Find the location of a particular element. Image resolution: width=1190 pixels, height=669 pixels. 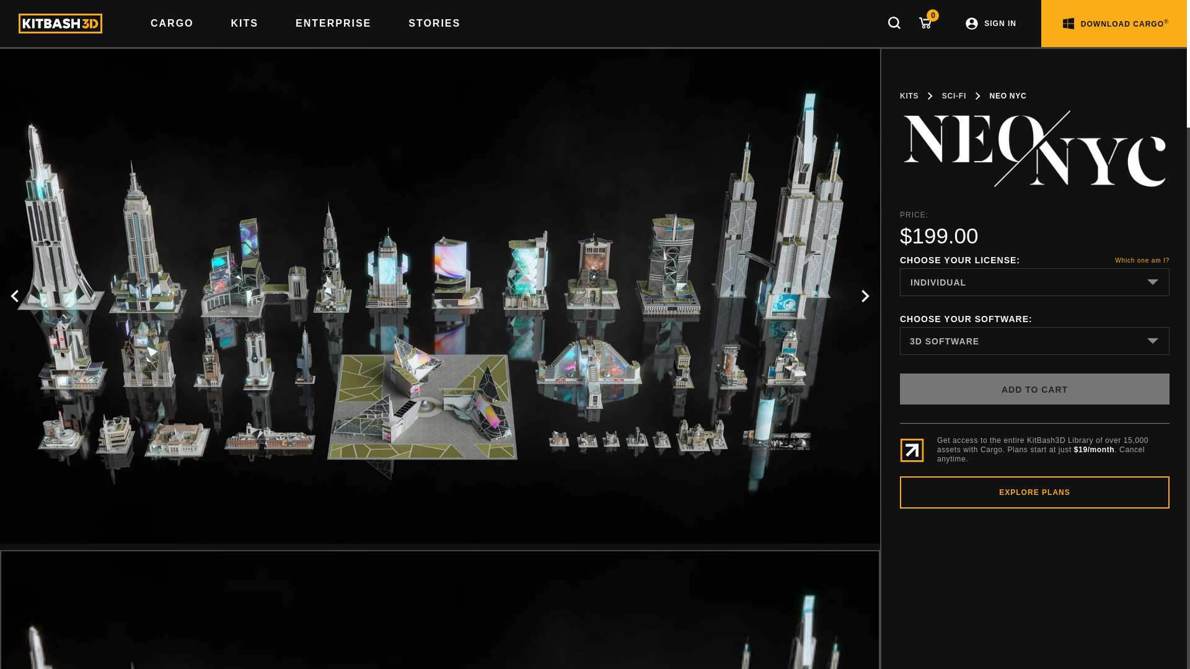

KITS is located at coordinates (245, 24).